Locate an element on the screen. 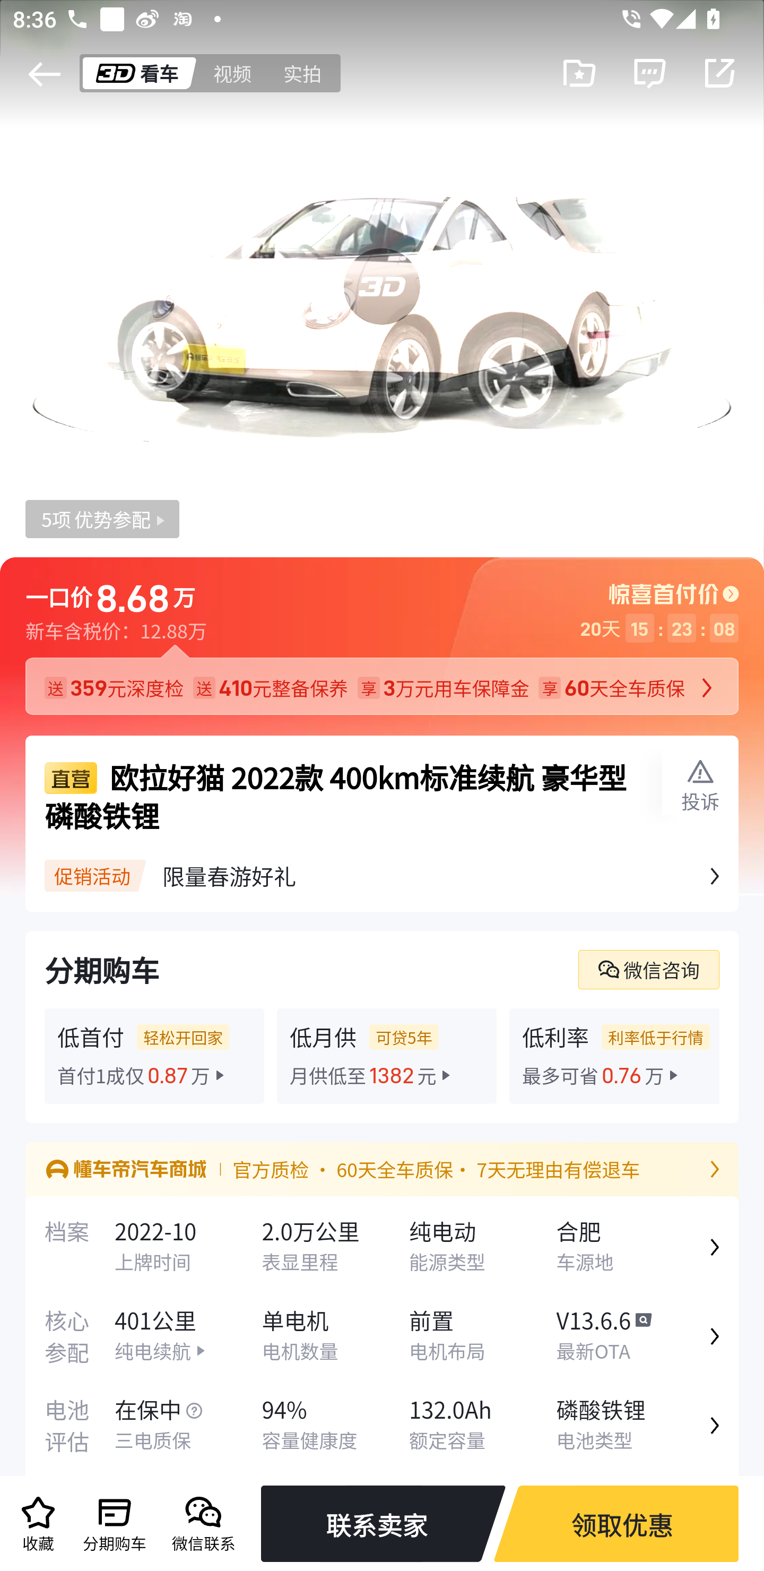  5项 优势参配·查看解读 5项 优势参配 is located at coordinates (102, 519).